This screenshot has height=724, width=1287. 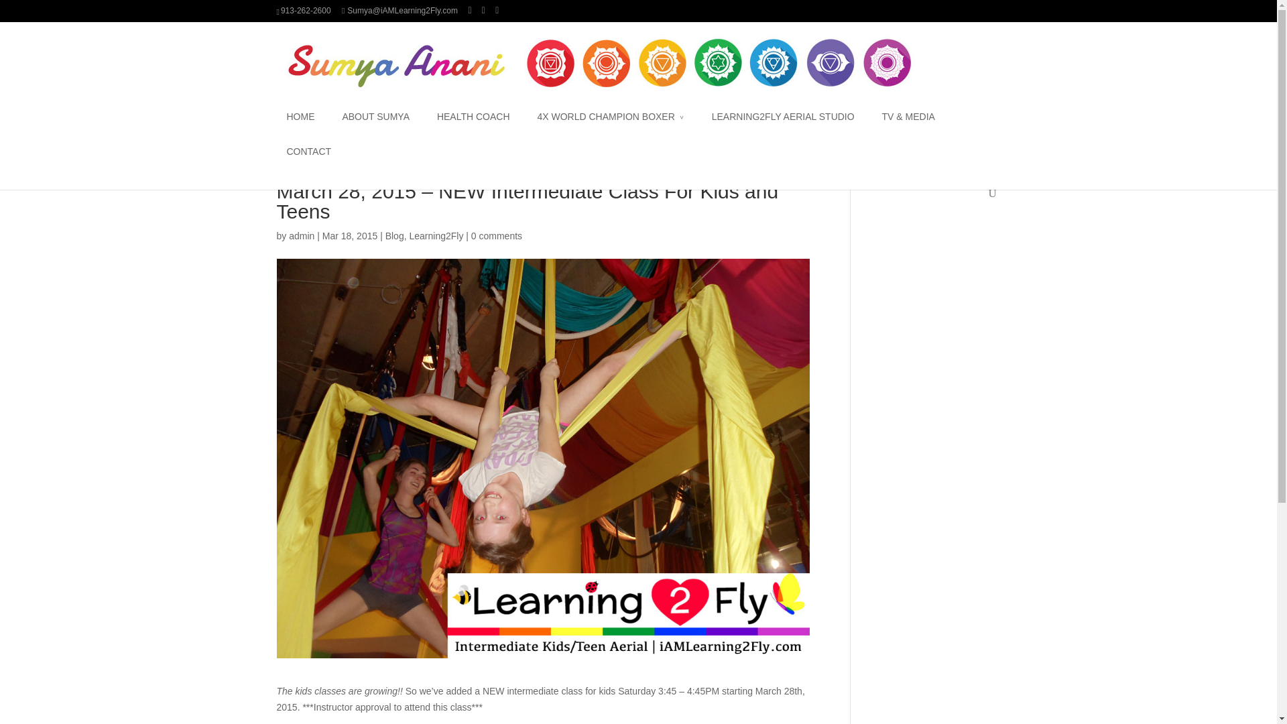 What do you see at coordinates (436, 236) in the screenshot?
I see `Learning2Fly` at bounding box center [436, 236].